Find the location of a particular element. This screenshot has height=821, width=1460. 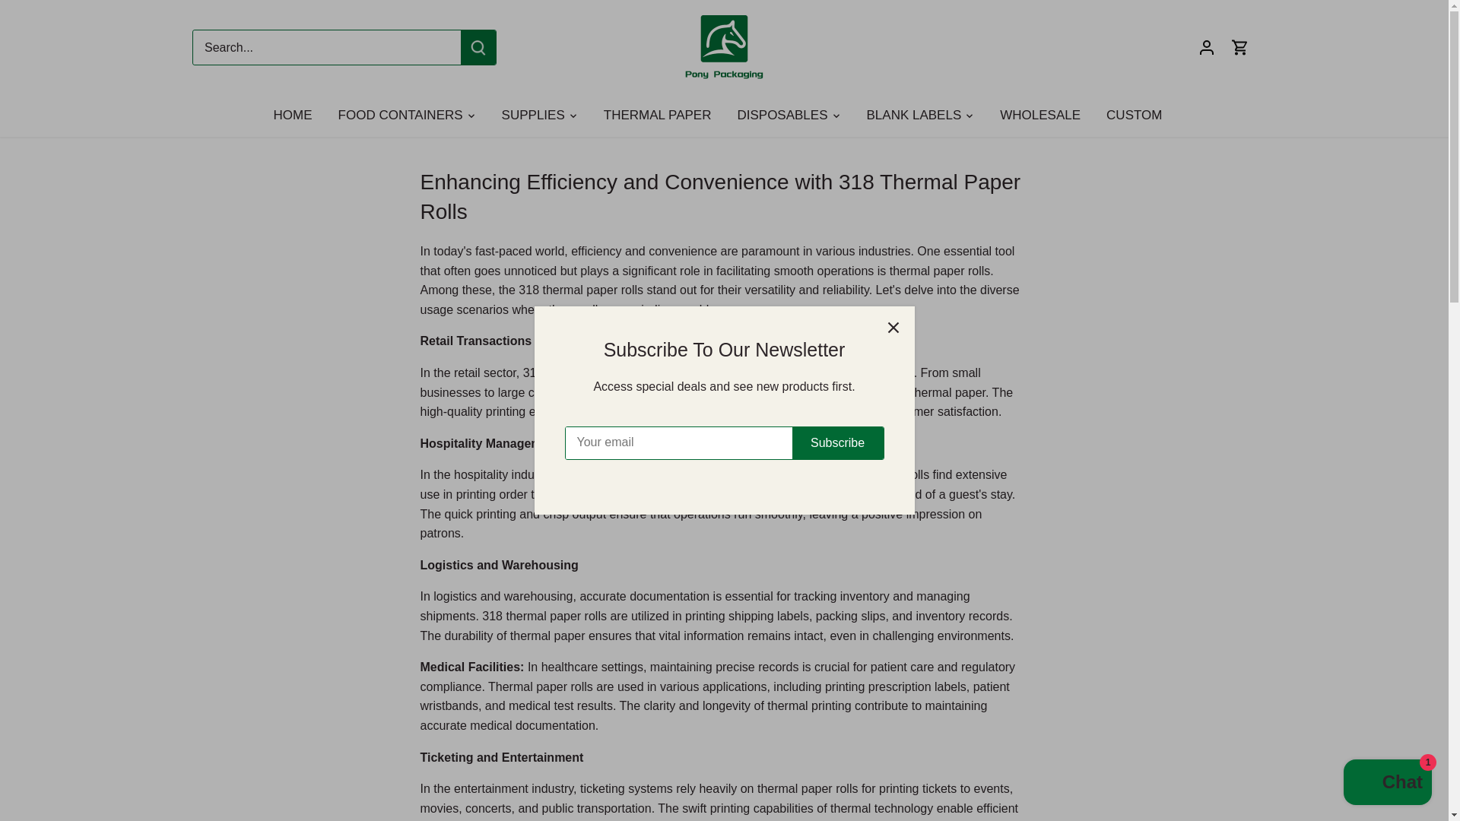

Shopify online store chat is located at coordinates (1387, 784).